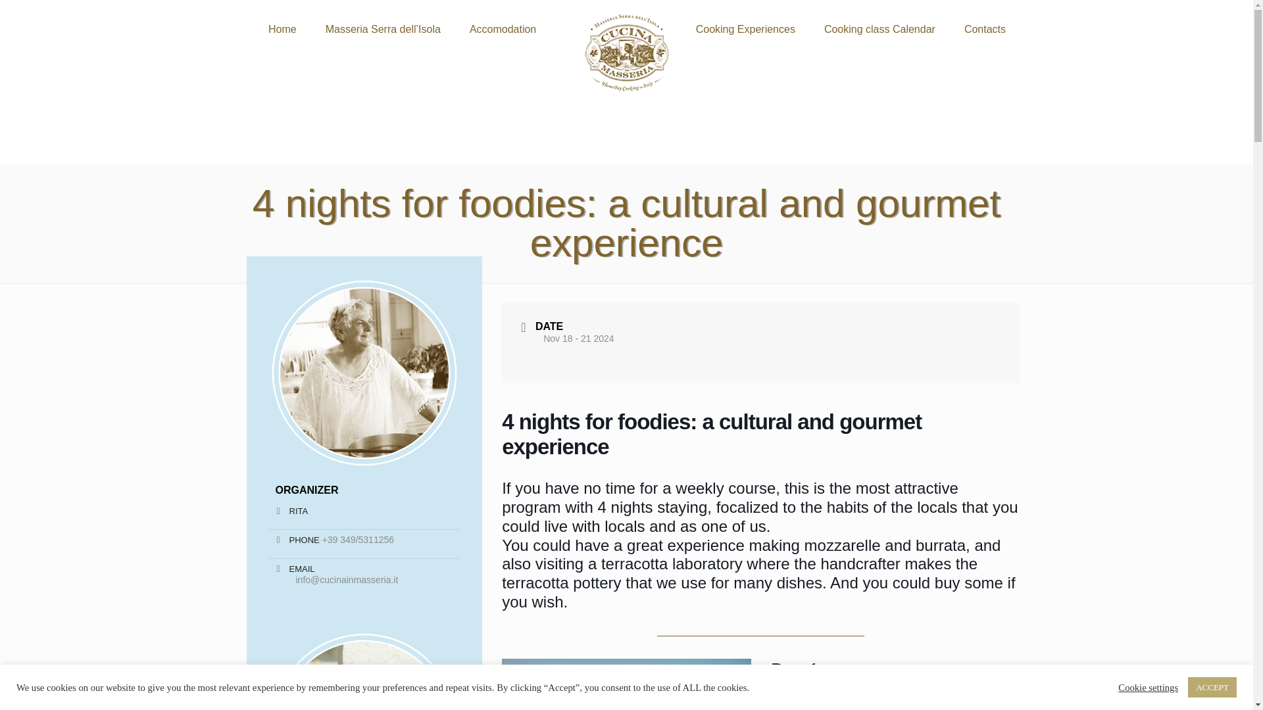  I want to click on Cooking Experiences, so click(745, 29).